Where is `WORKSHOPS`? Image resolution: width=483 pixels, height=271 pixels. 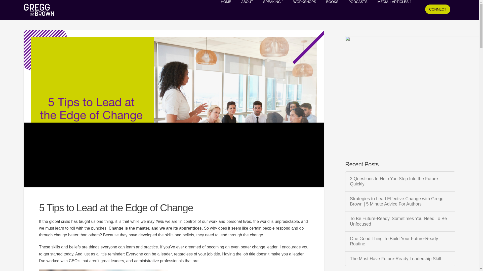 WORKSHOPS is located at coordinates (305, 10).